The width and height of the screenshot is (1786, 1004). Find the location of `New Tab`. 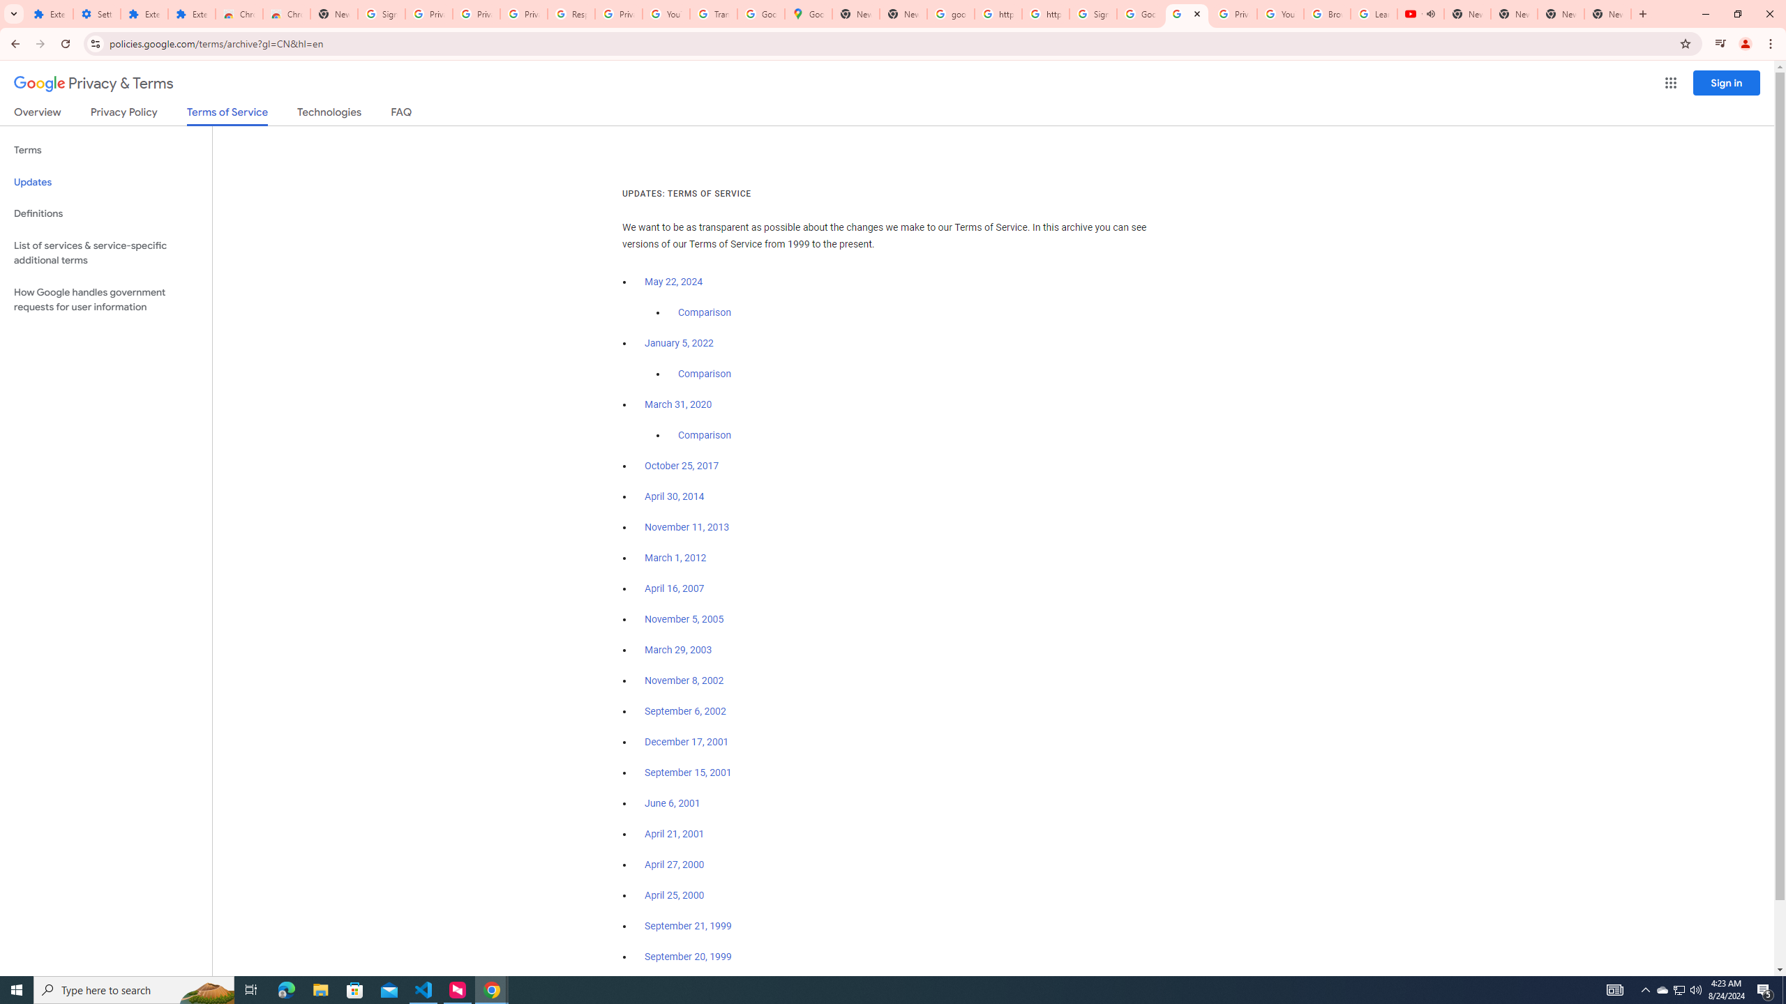

New Tab is located at coordinates (333, 14).